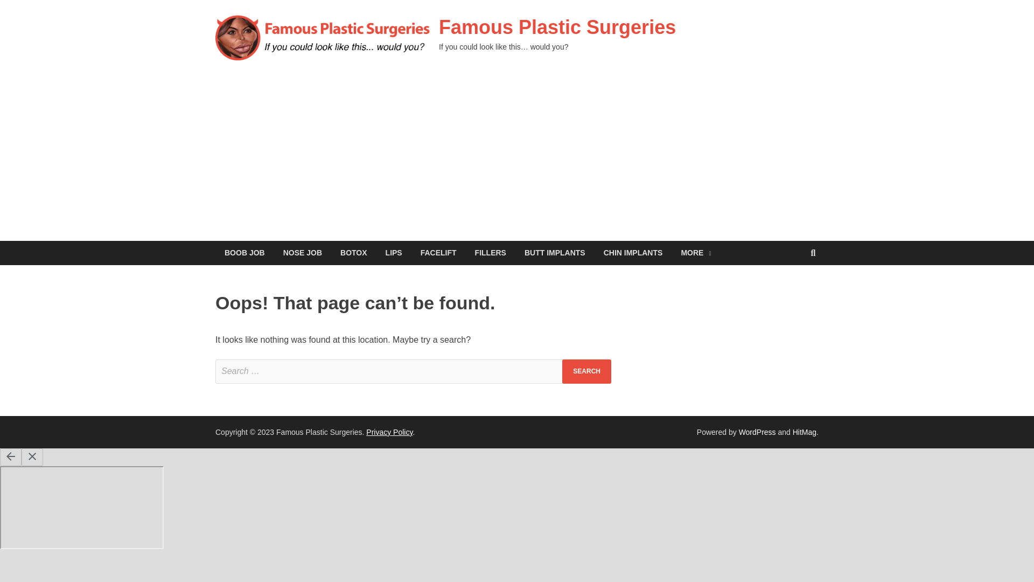 The height and width of the screenshot is (582, 1034). What do you see at coordinates (557, 27) in the screenshot?
I see `Famous Plastic Surgeries` at bounding box center [557, 27].